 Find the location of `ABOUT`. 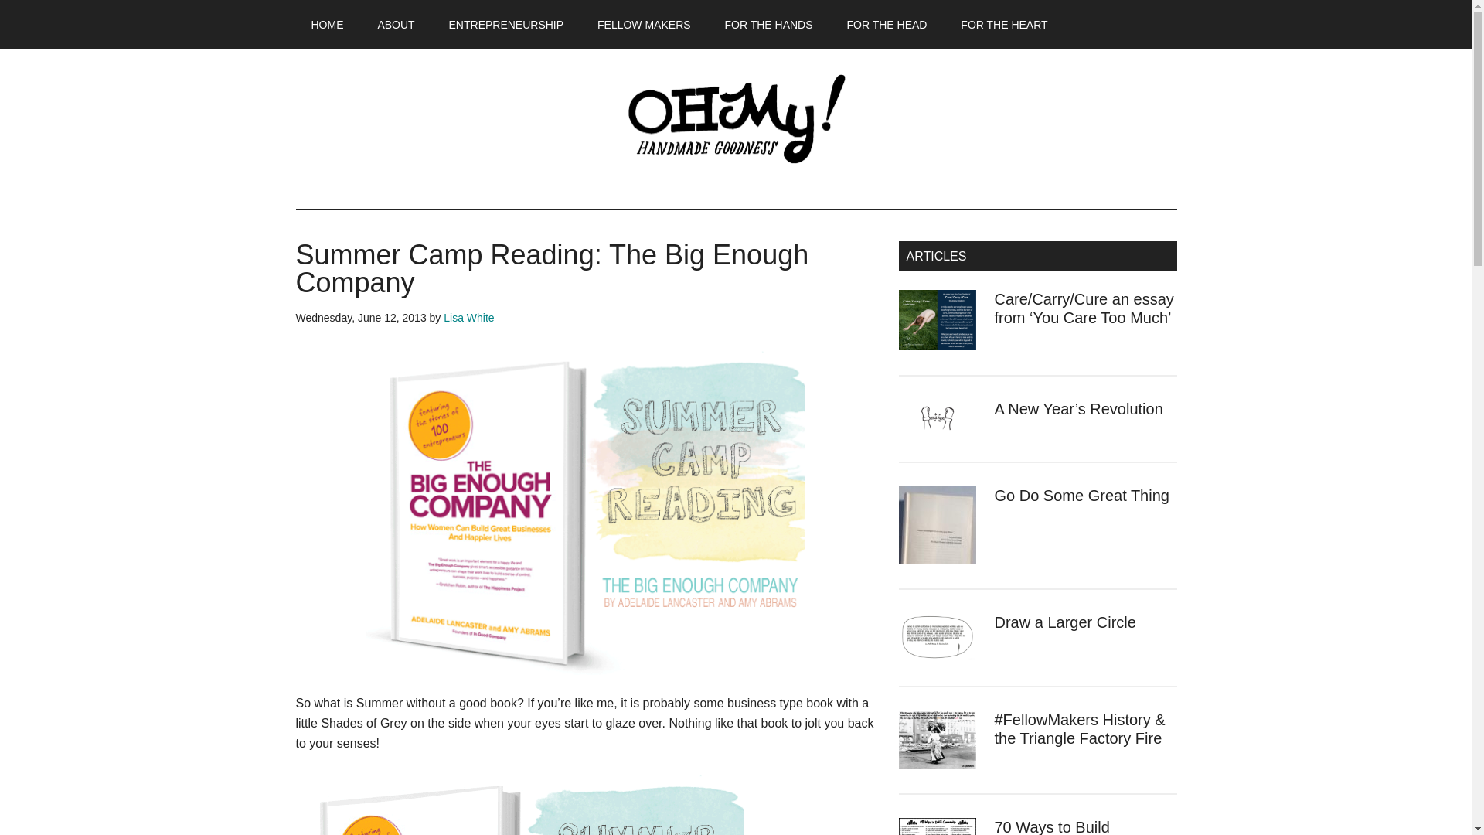

ABOUT is located at coordinates (396, 25).